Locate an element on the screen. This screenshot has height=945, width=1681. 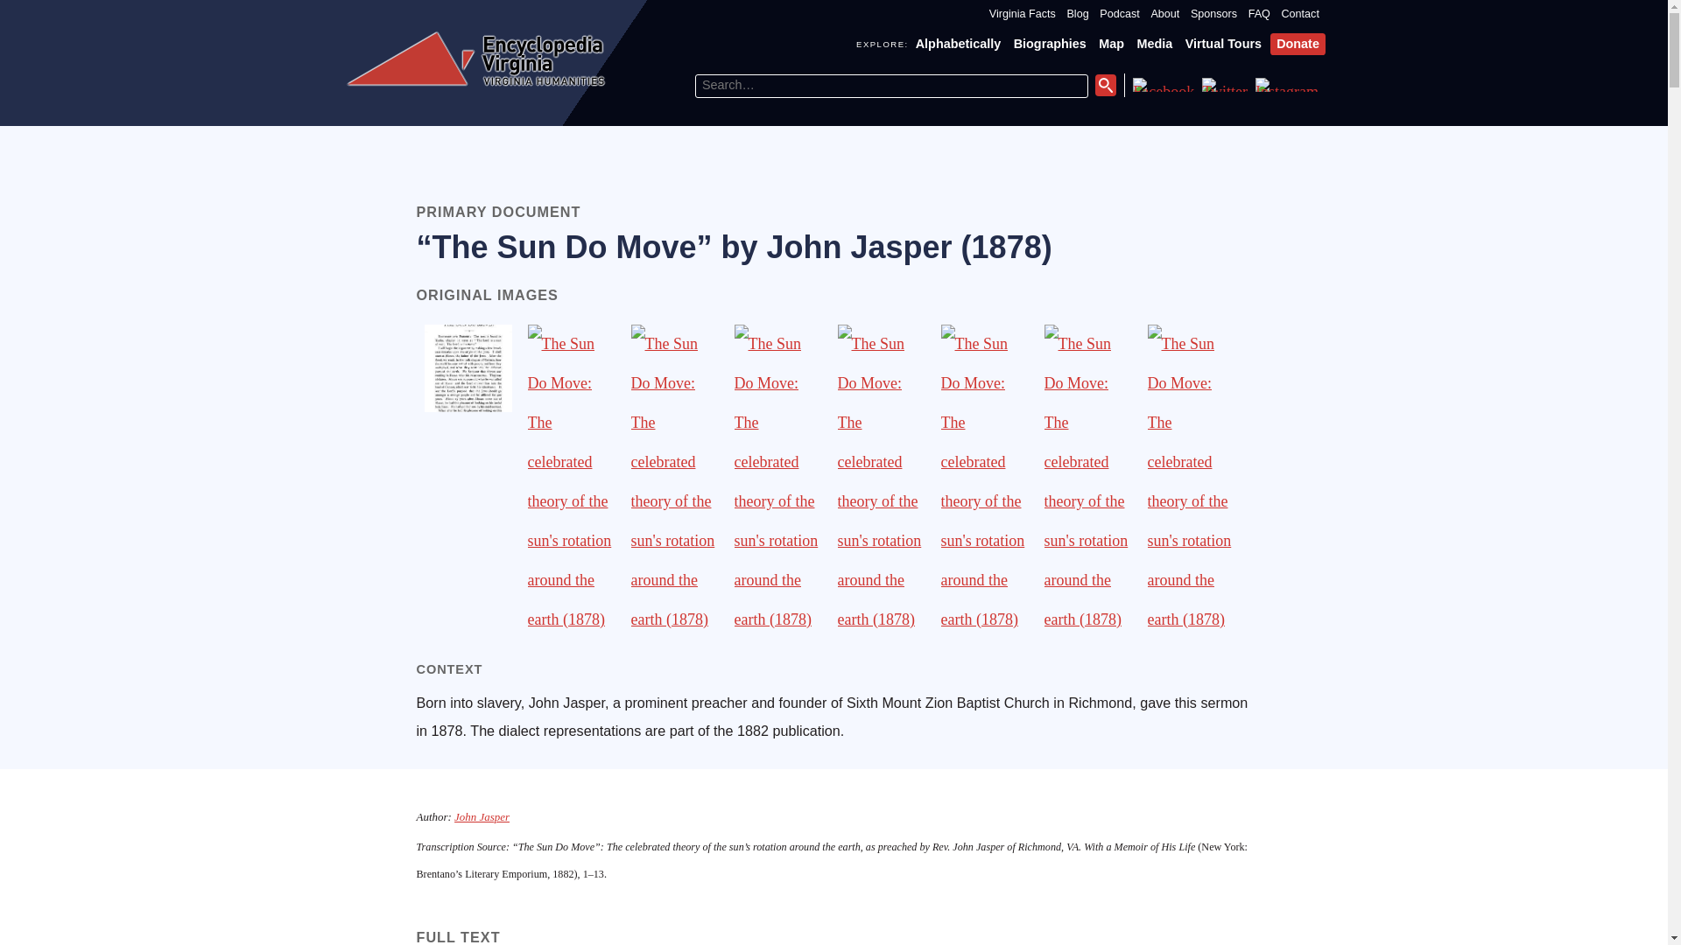
FAQ is located at coordinates (1259, 14).